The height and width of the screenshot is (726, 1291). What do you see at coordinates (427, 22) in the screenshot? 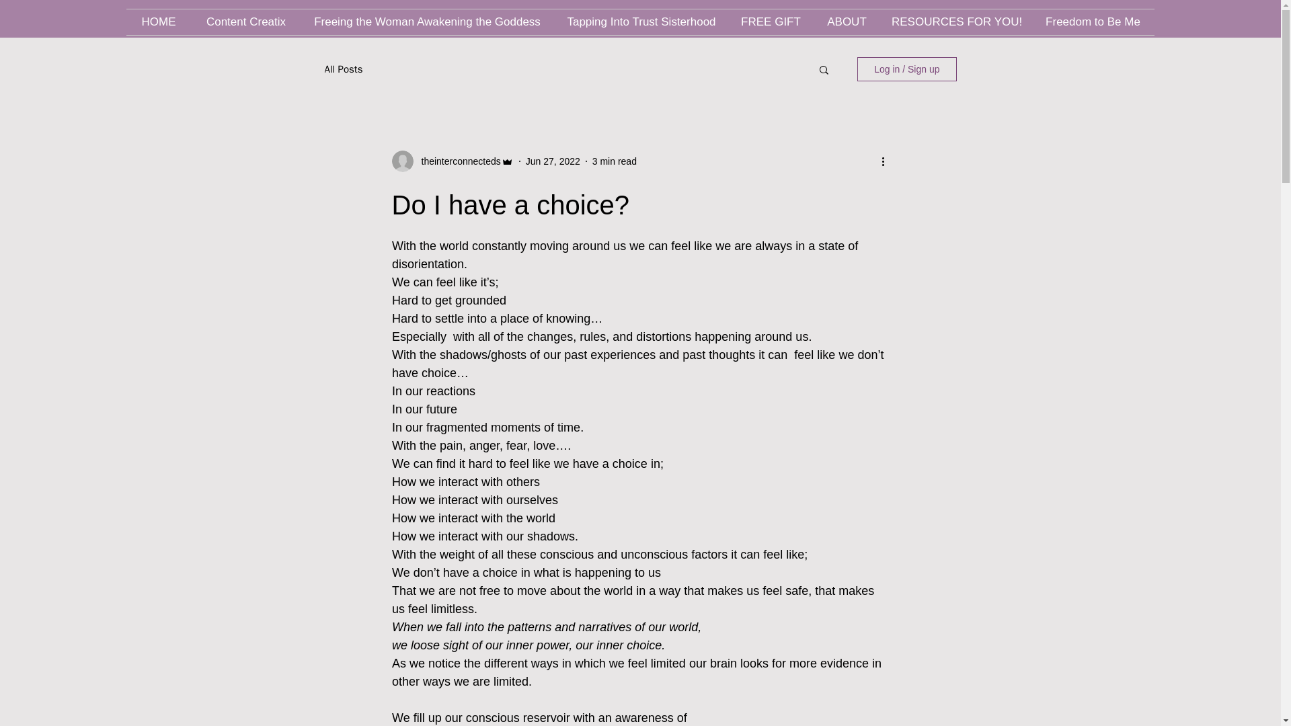
I see `Freeing the Woman Awakening the Goddess` at bounding box center [427, 22].